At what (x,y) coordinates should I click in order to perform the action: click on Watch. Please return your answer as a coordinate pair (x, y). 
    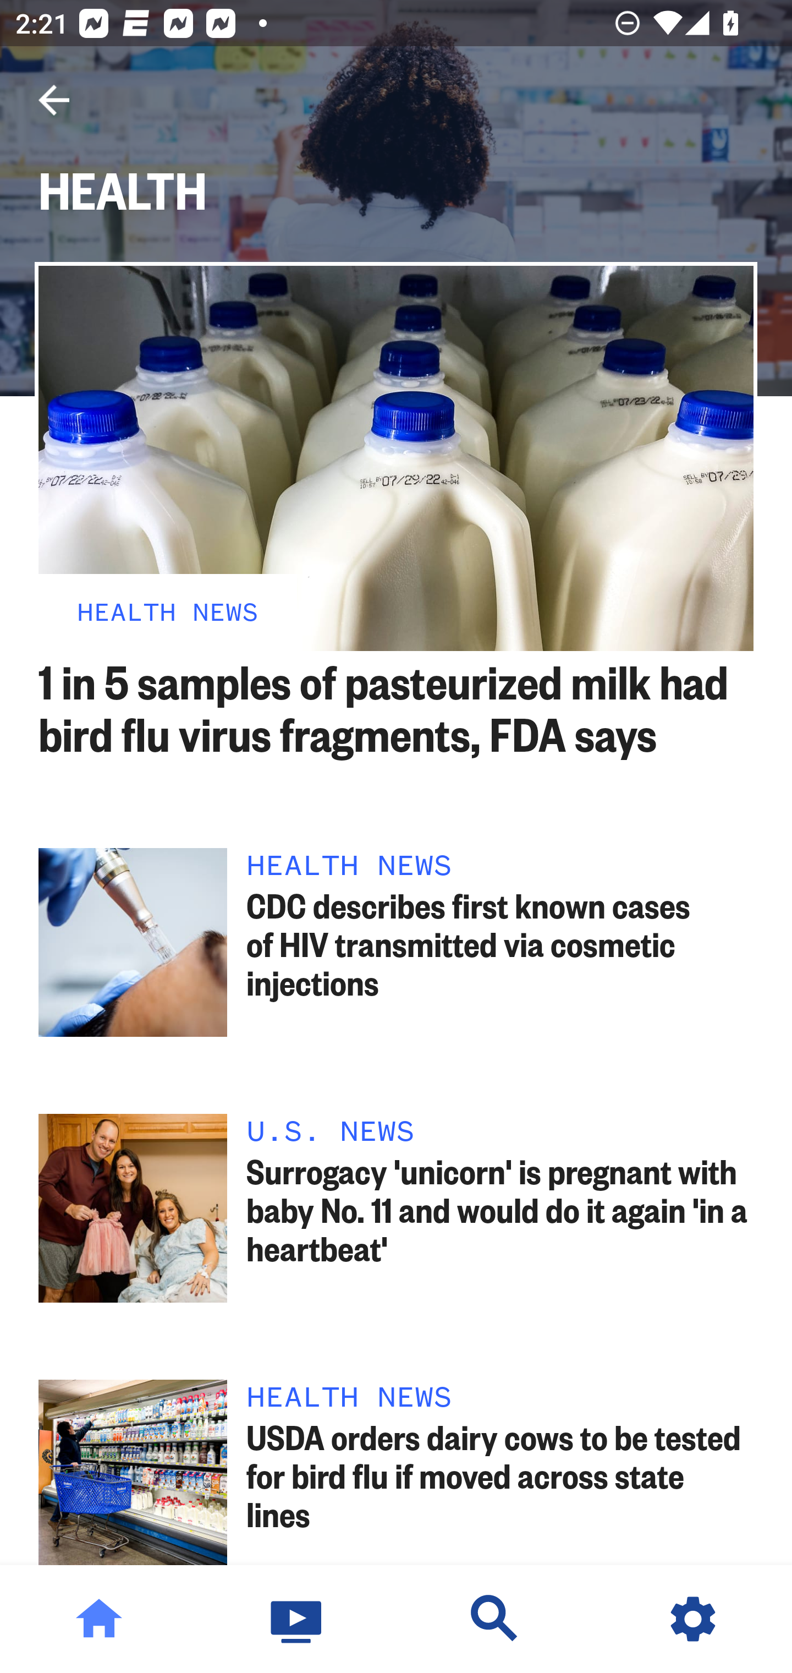
    Looking at the image, I should click on (297, 1619).